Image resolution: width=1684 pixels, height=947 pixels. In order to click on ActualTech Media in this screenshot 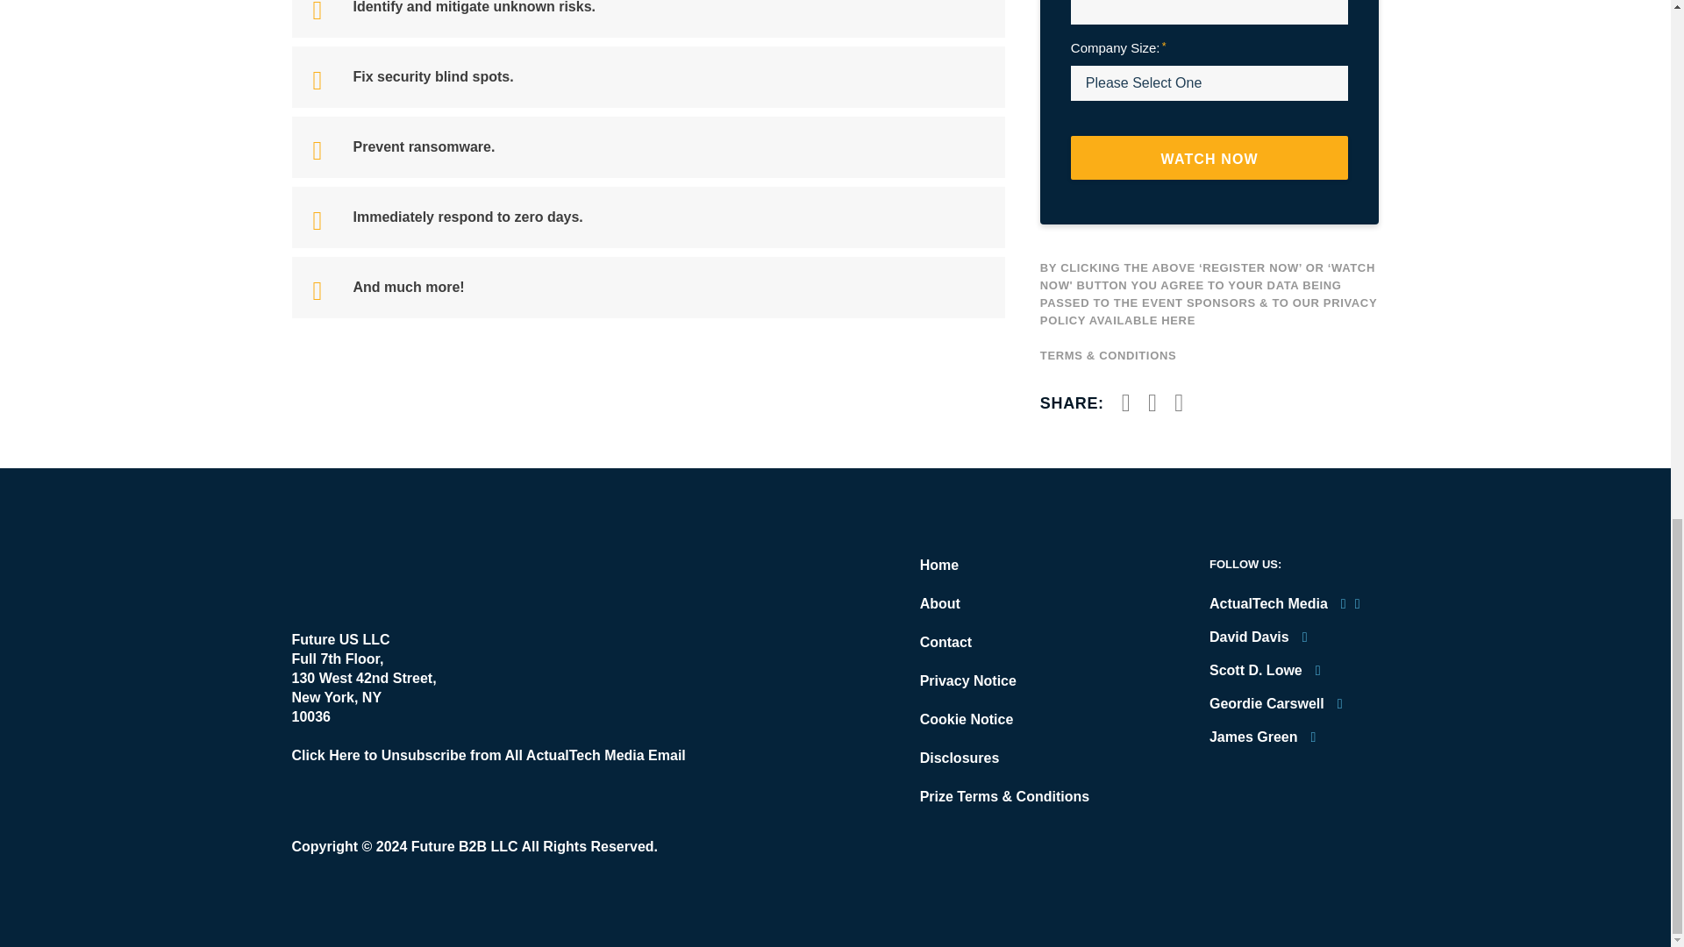, I will do `click(389, 575)`.